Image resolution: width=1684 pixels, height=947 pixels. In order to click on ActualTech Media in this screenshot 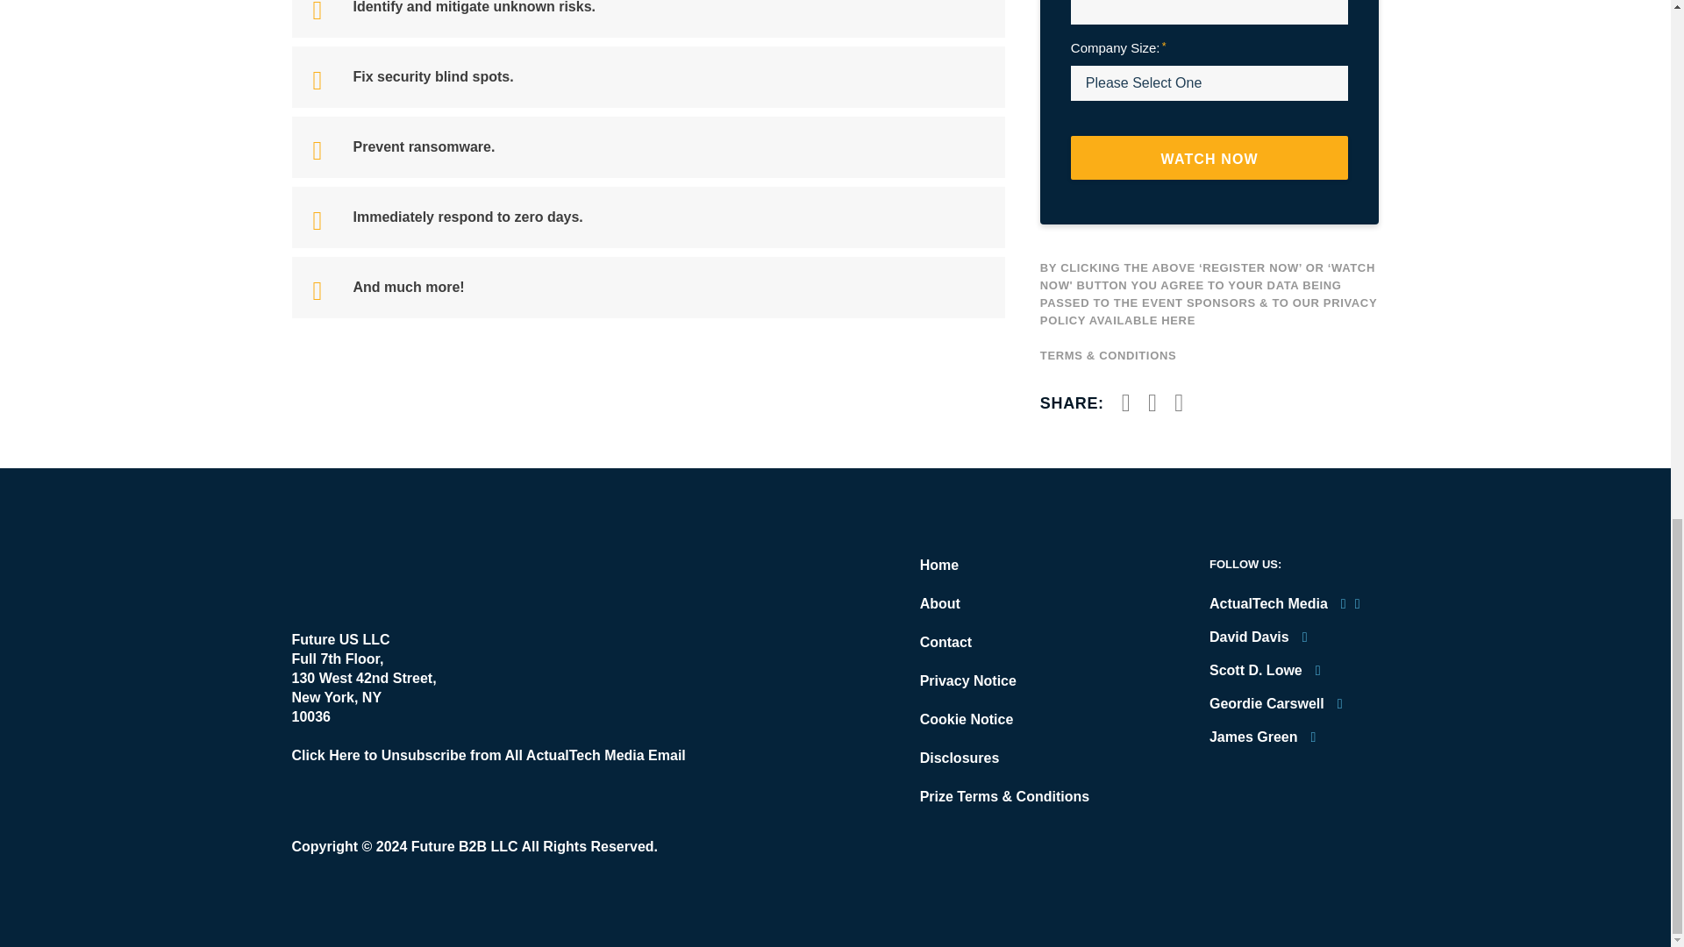, I will do `click(389, 575)`.